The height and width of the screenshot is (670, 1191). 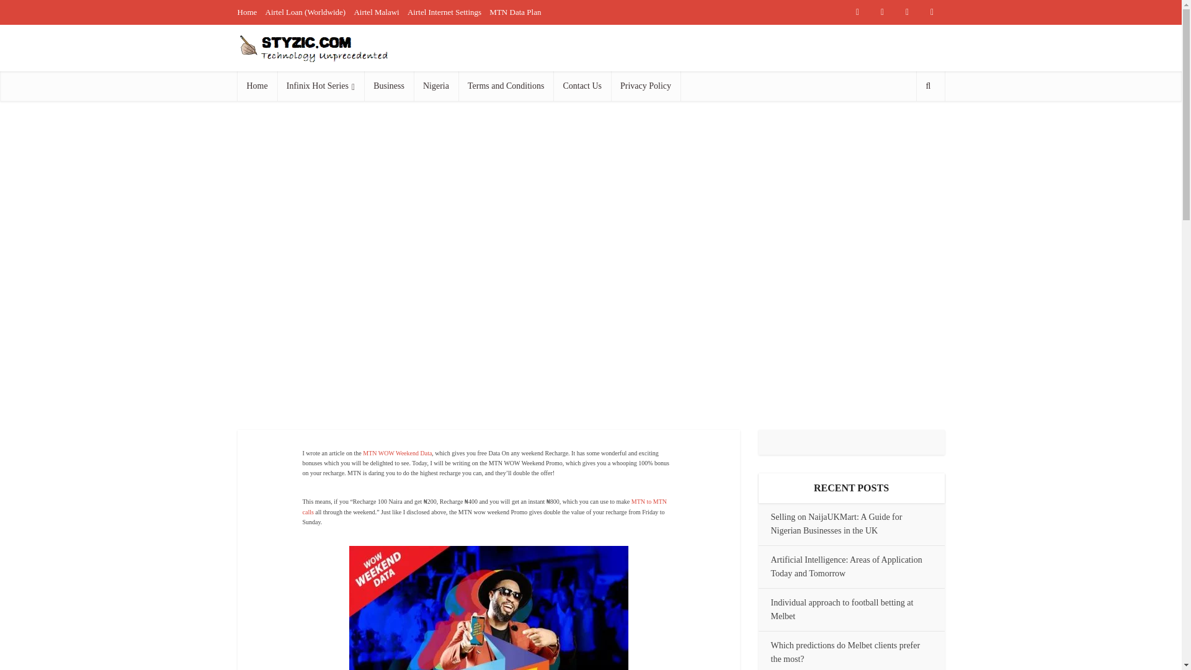 I want to click on Business, so click(x=388, y=86).